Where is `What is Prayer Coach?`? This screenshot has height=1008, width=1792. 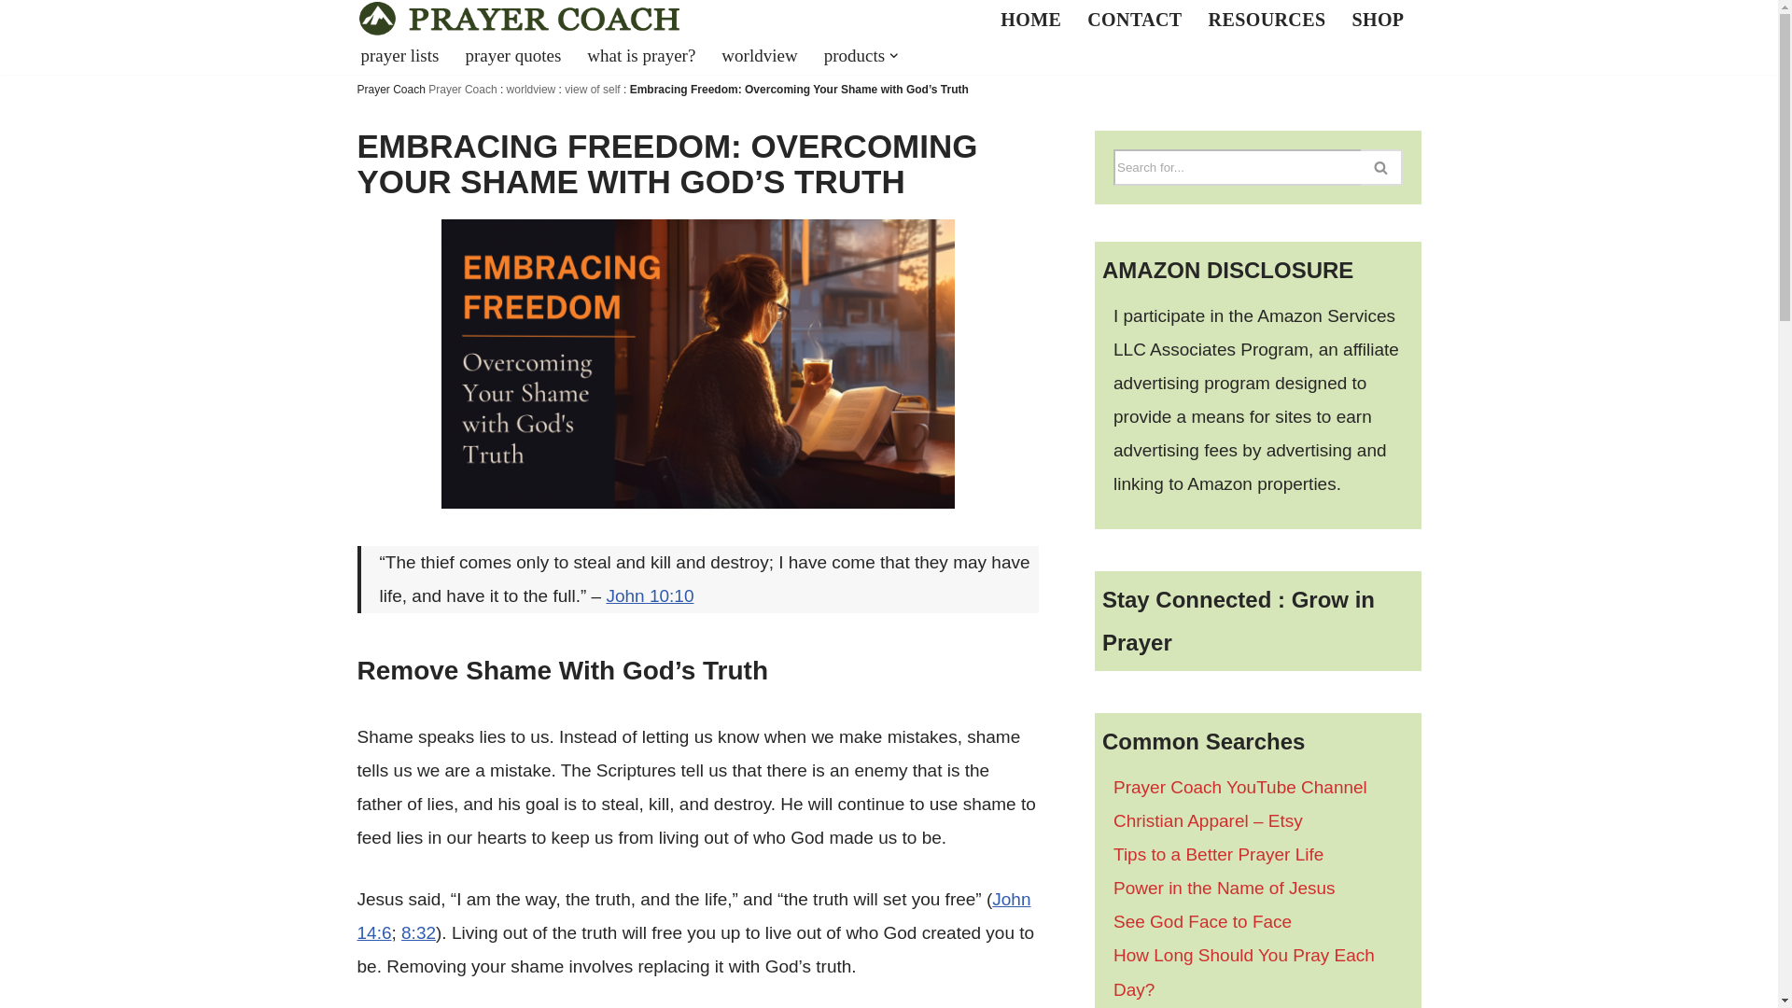 What is Prayer Coach? is located at coordinates (1030, 18).